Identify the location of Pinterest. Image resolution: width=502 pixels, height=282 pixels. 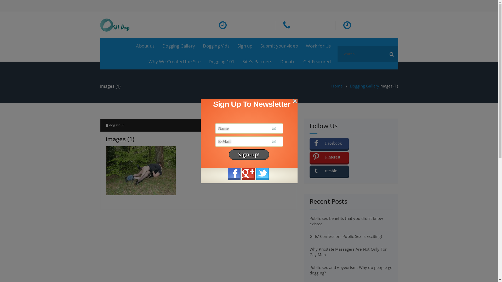
(329, 157).